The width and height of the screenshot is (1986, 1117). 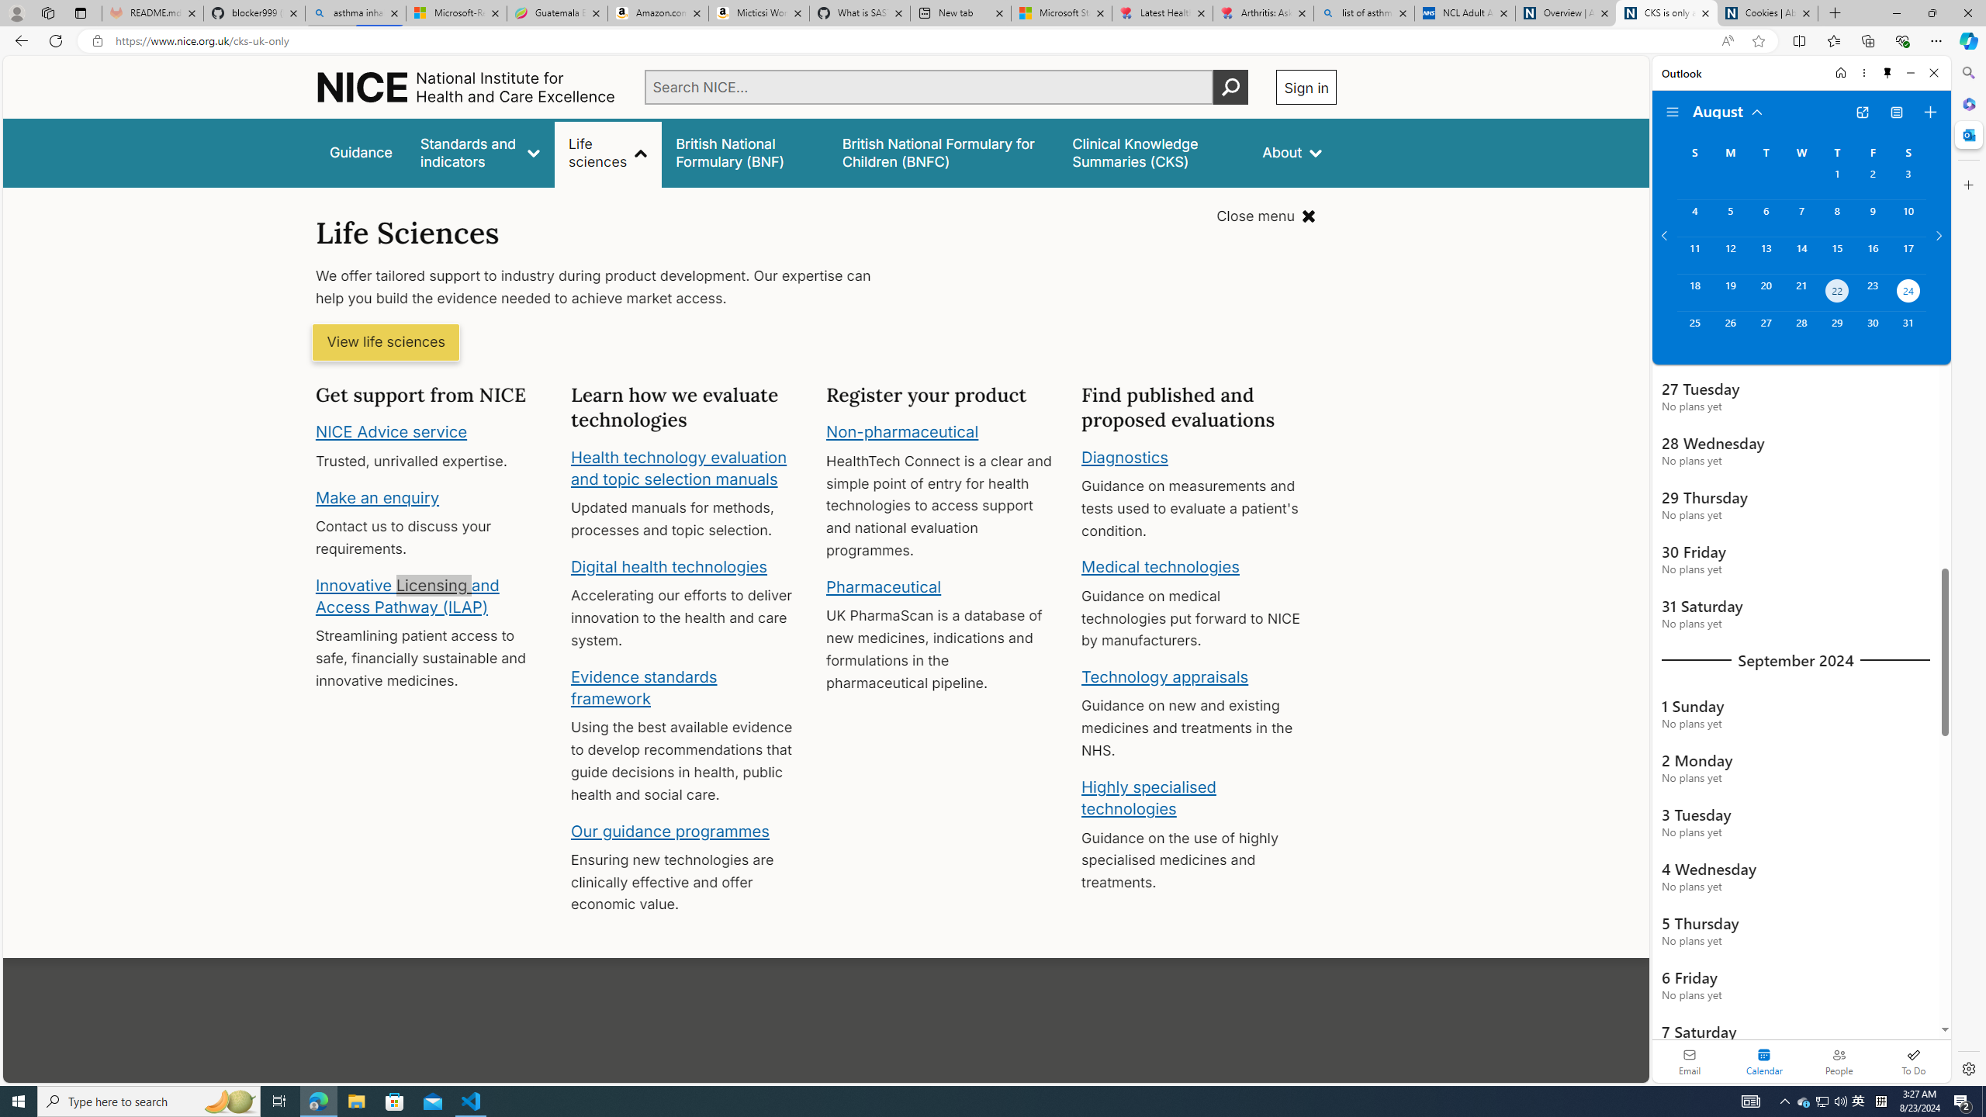 I want to click on Wednesday, August 14, 2024. , so click(x=1801, y=254).